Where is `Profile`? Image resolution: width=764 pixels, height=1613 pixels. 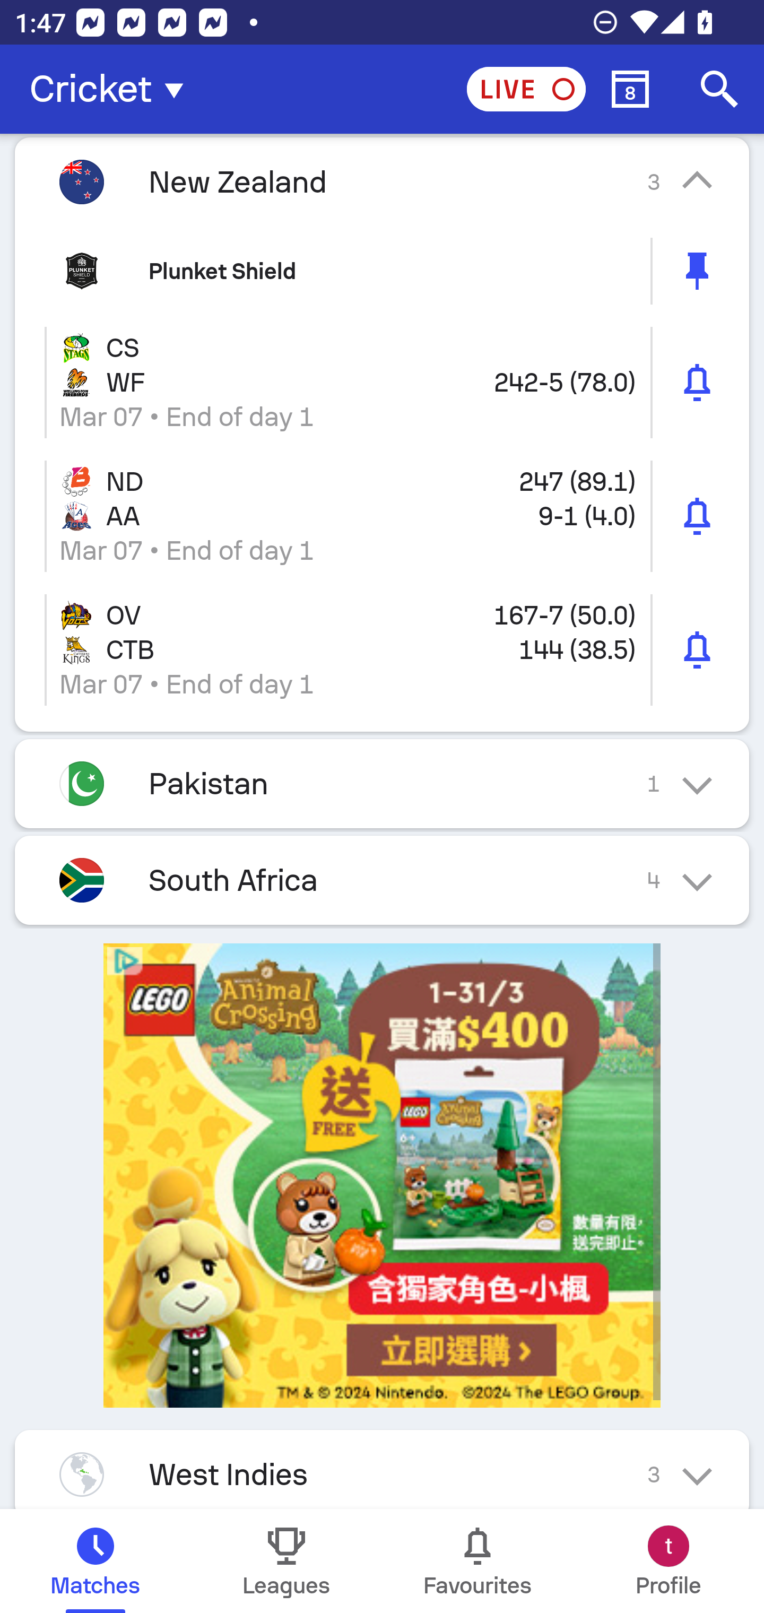 Profile is located at coordinates (668, 1561).